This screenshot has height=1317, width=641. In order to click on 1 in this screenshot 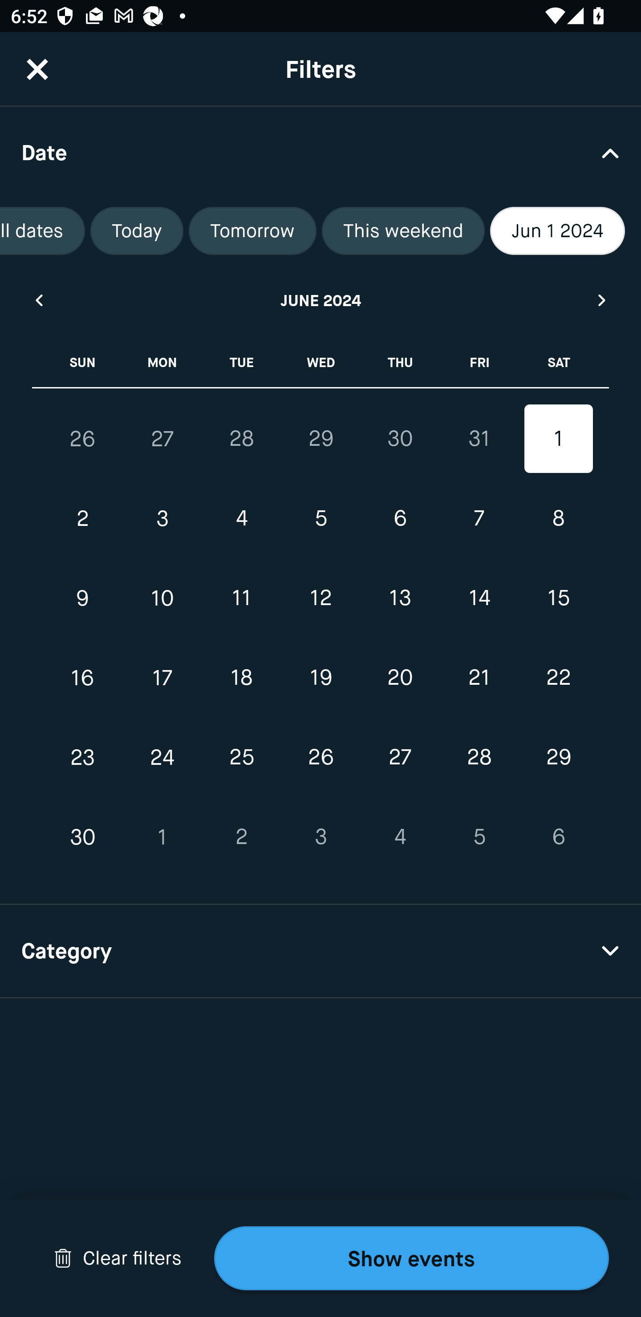, I will do `click(558, 438)`.